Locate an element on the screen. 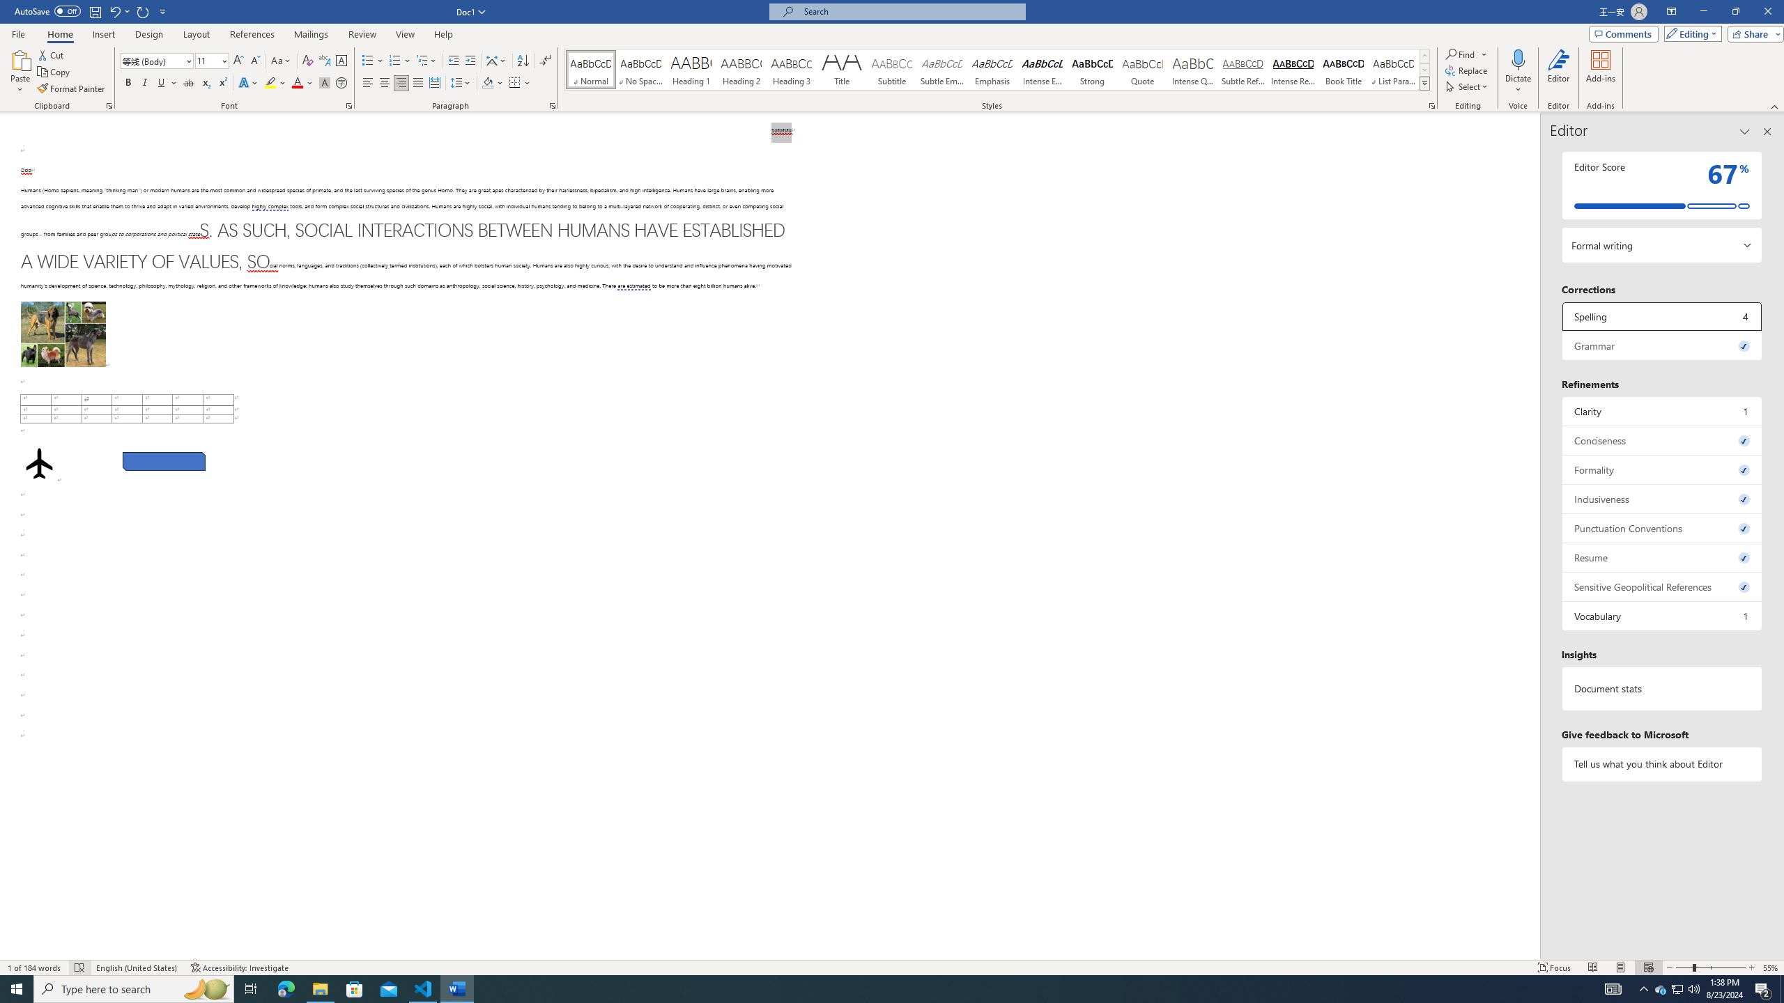 This screenshot has height=1003, width=1784. Intense Quote is located at coordinates (1193, 70).